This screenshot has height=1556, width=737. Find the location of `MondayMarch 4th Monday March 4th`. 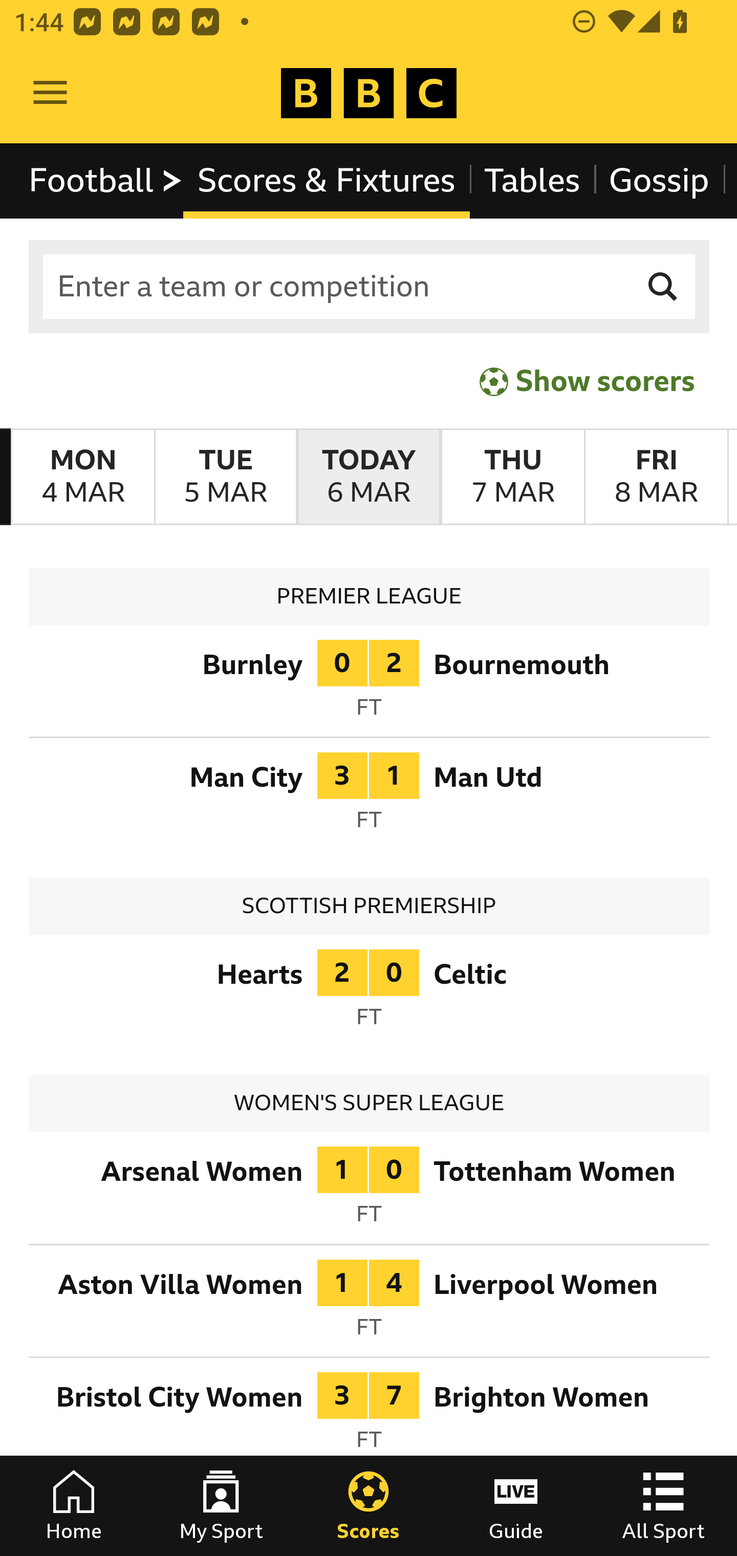

MondayMarch 4th Monday March 4th is located at coordinates (83, 477).